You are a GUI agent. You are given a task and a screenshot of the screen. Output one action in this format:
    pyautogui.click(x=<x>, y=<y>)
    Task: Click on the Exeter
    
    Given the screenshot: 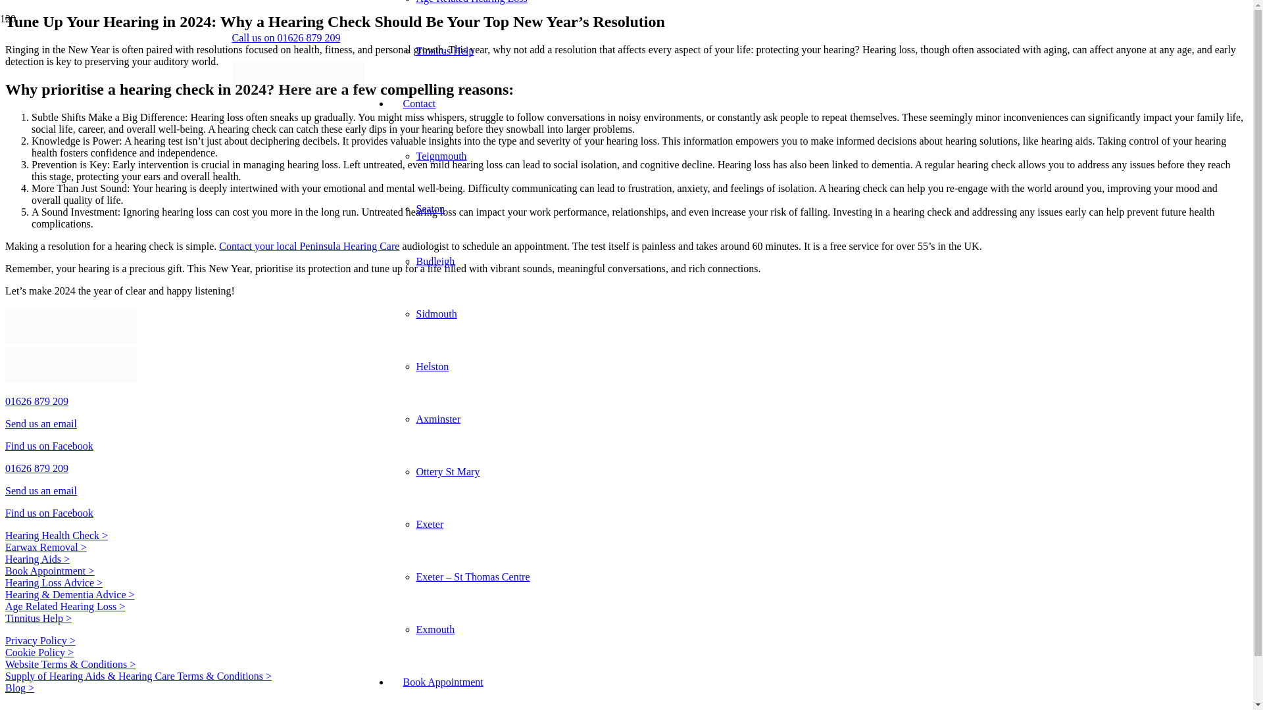 What is the action you would take?
    pyautogui.click(x=429, y=524)
    